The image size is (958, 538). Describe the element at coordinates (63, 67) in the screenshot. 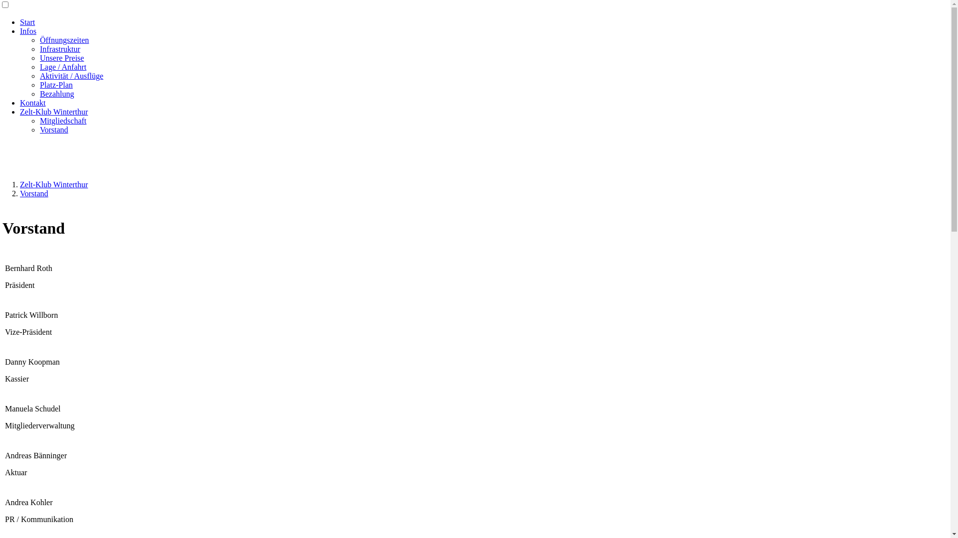

I see `Lage / Anfahrt` at that location.